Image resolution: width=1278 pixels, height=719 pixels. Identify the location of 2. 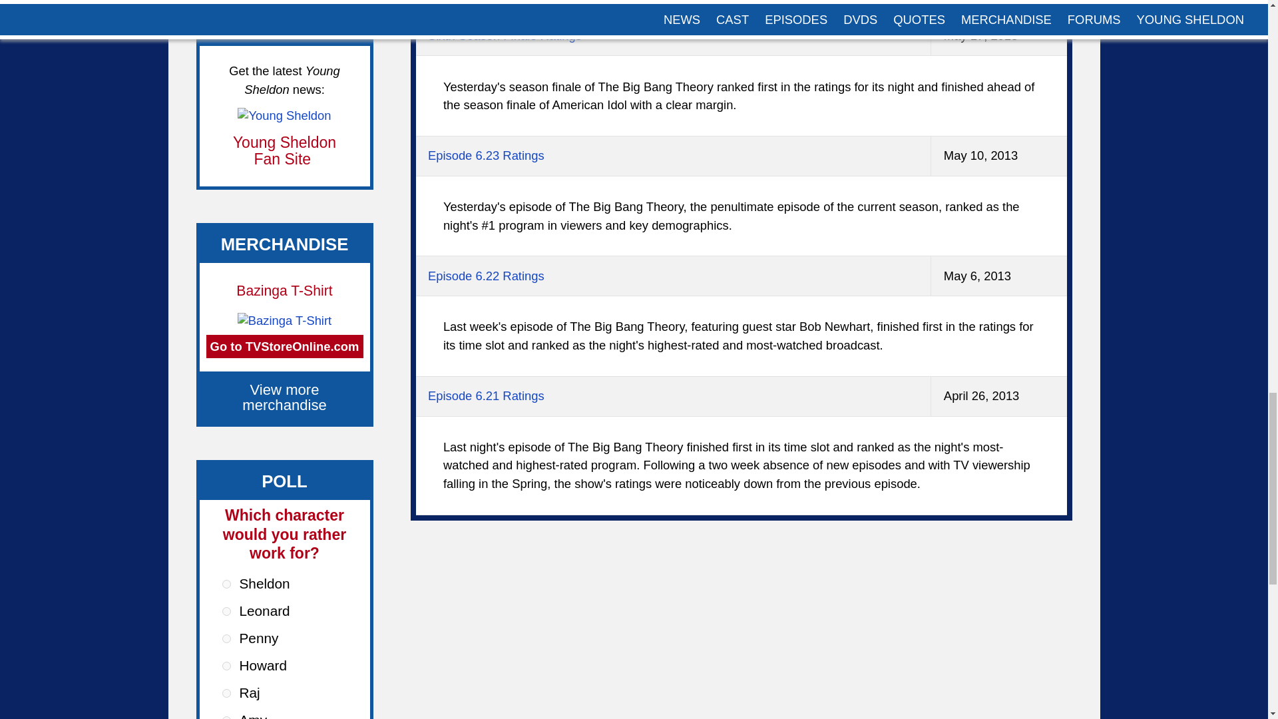
(226, 611).